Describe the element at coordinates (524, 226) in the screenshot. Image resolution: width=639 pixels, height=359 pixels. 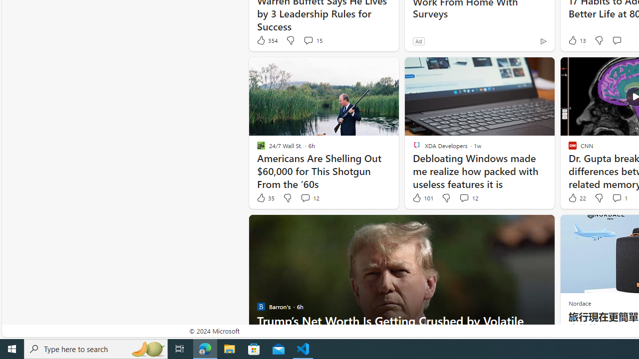
I see `Hide this story` at that location.